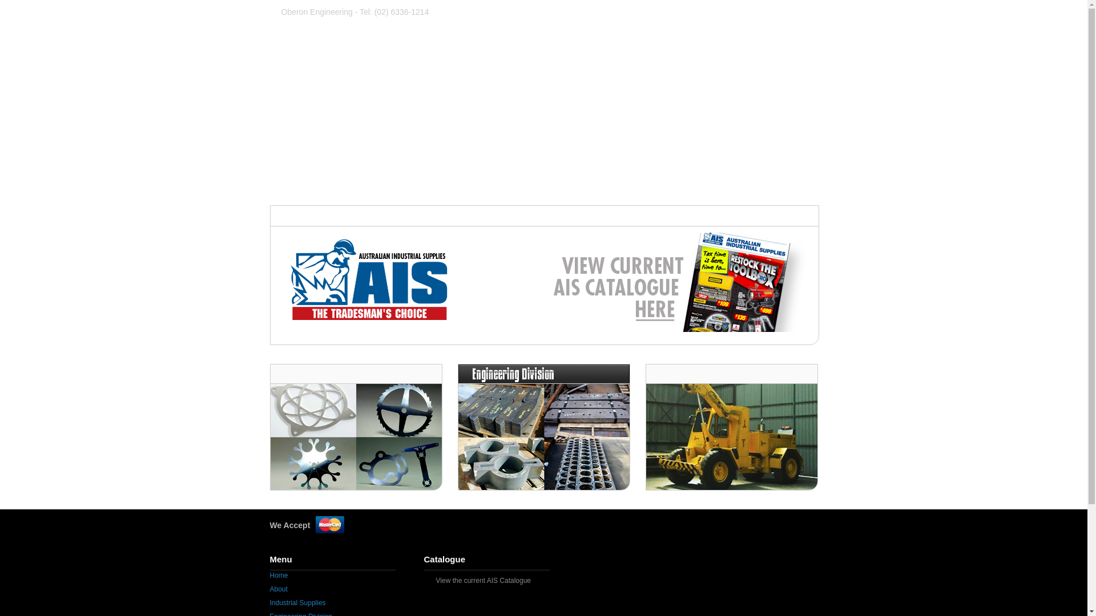  I want to click on About, so click(348, 36).